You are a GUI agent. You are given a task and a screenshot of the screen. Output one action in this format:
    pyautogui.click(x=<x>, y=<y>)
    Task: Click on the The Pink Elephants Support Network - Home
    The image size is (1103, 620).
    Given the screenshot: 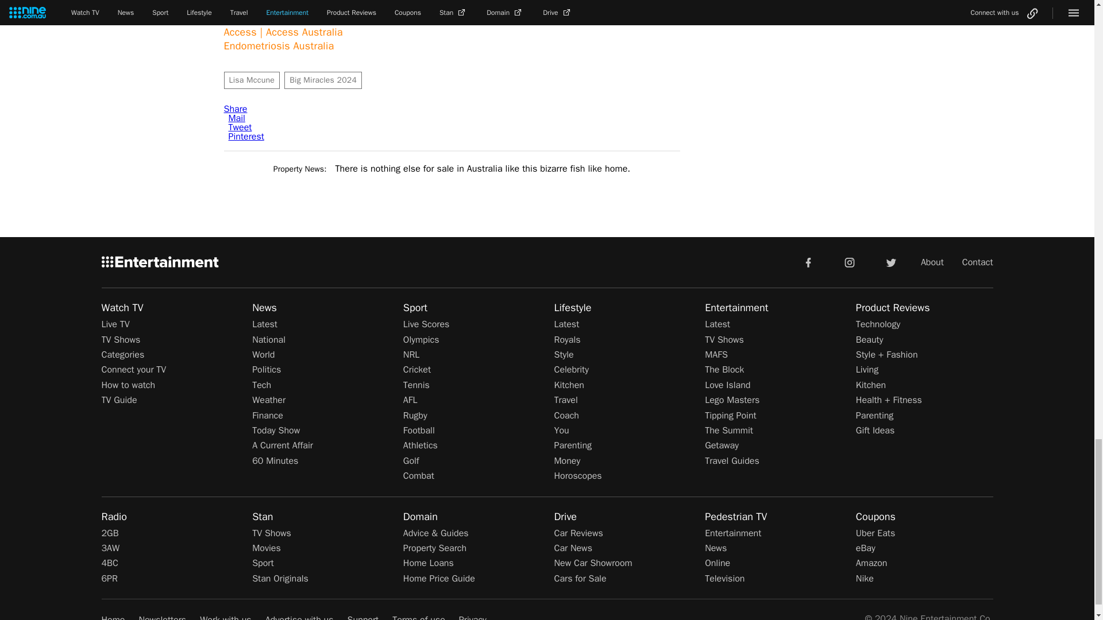 What is the action you would take?
    pyautogui.click(x=326, y=18)
    